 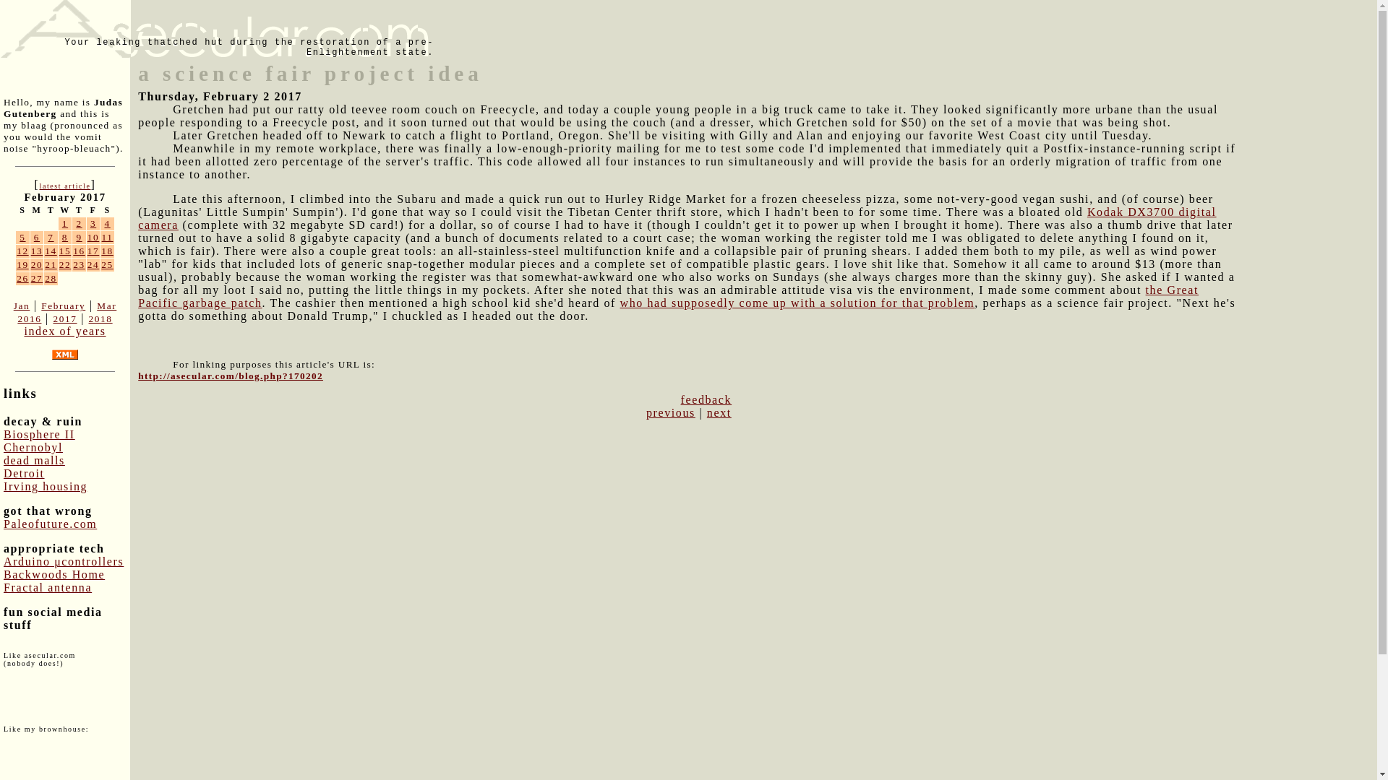 I want to click on 23, so click(x=79, y=264).